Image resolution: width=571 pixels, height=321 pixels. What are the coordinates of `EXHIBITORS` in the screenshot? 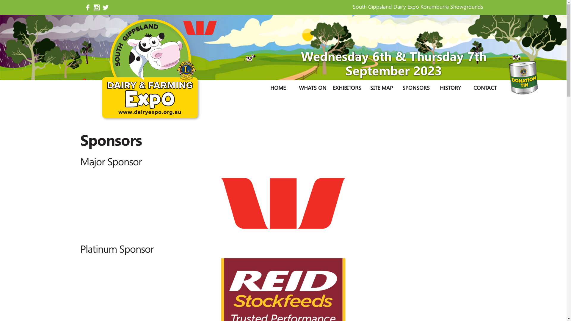 It's located at (347, 88).